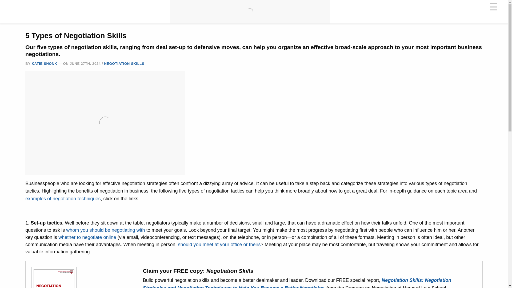  I want to click on whom you should be negotiating with, so click(105, 230).